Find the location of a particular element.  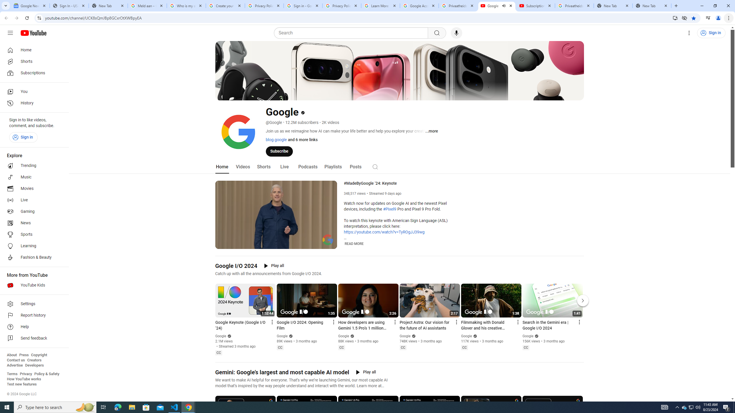

Videos is located at coordinates (243, 167).